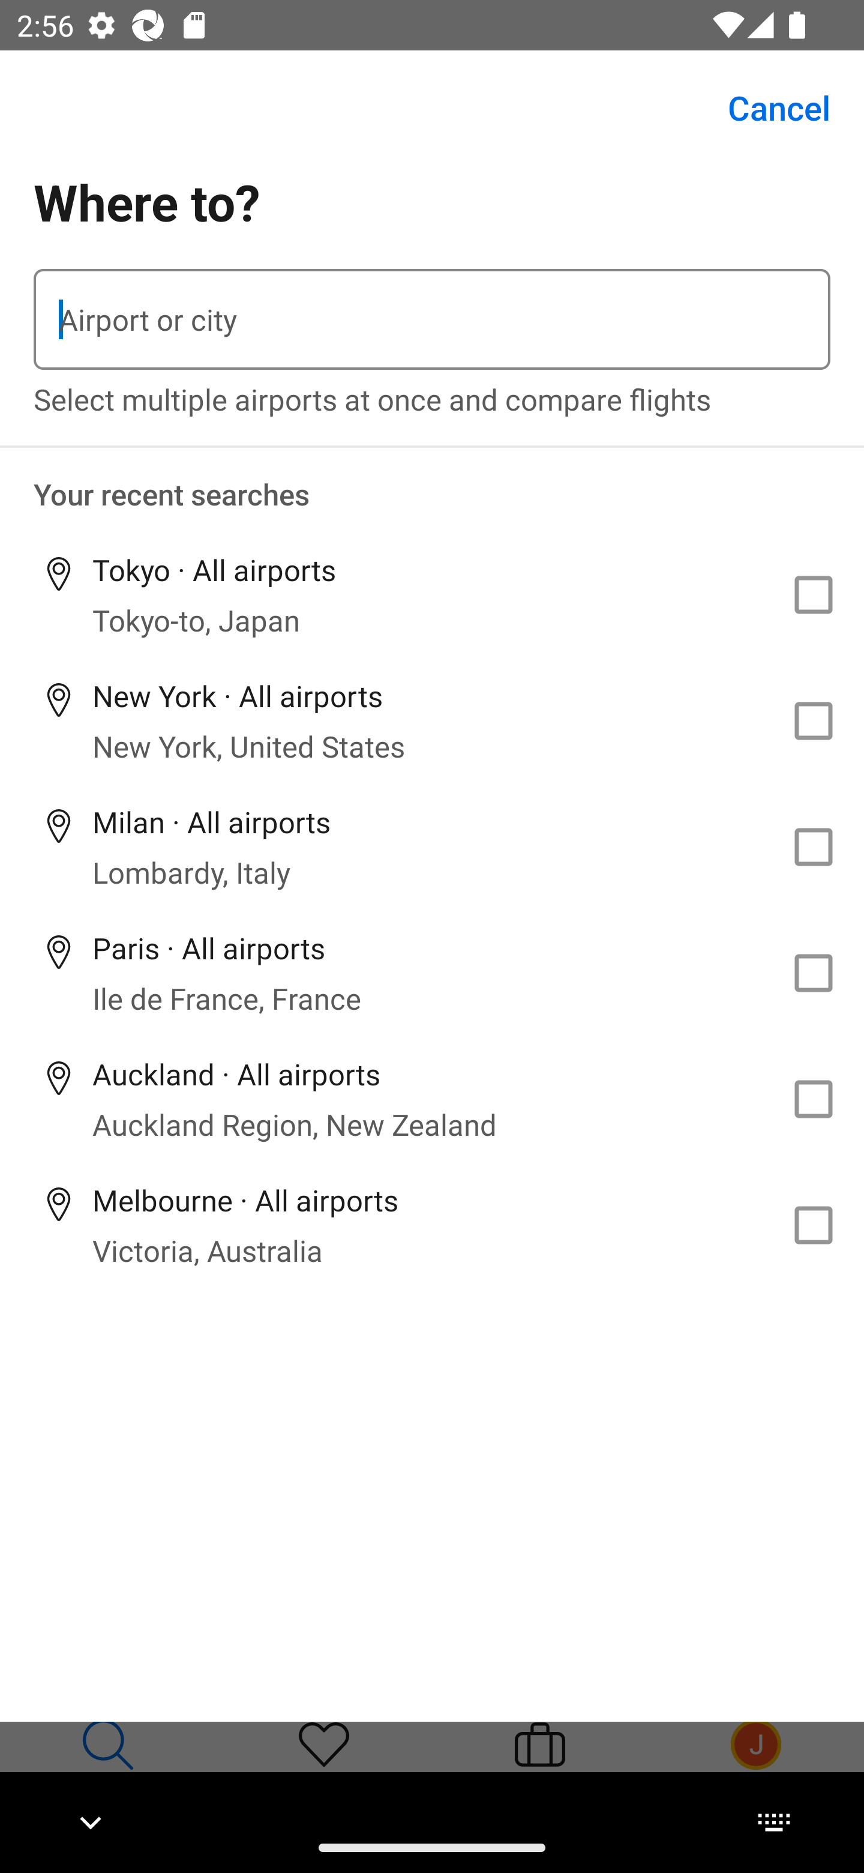 This screenshot has height=1873, width=864. Describe the element at coordinates (432, 848) in the screenshot. I see `Milan · All airports Lombardy, Italy` at that location.